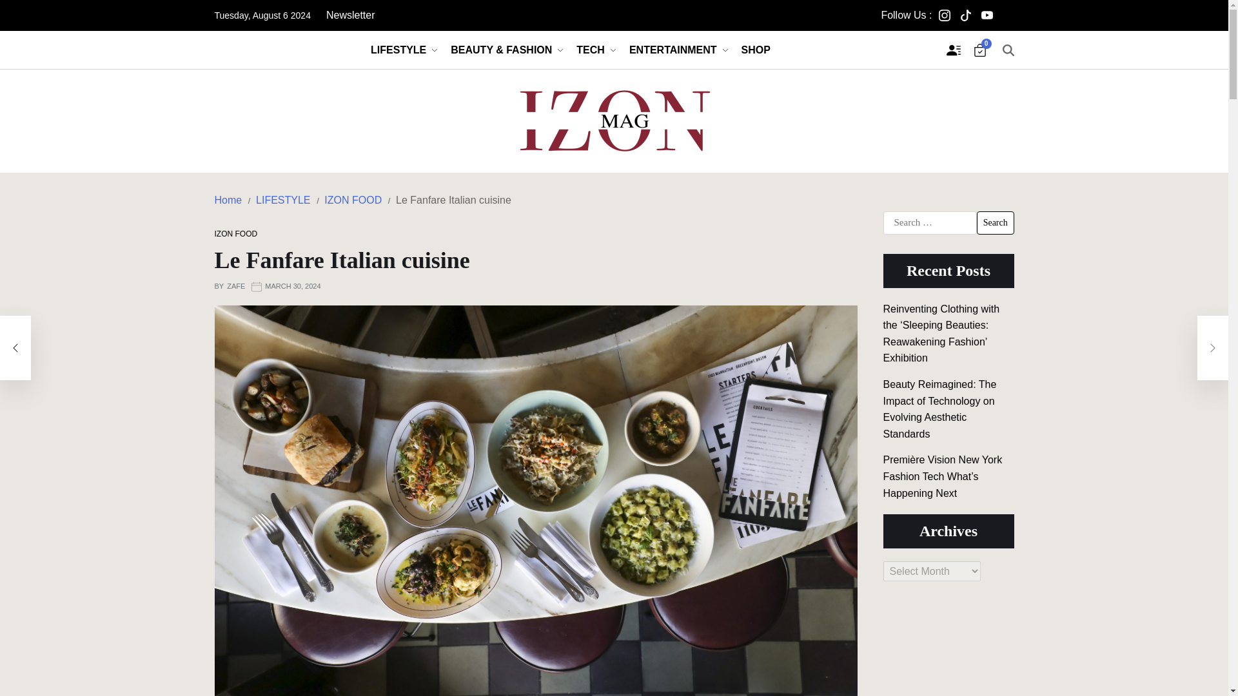 The height and width of the screenshot is (696, 1238). What do you see at coordinates (980, 50) in the screenshot?
I see `0` at bounding box center [980, 50].